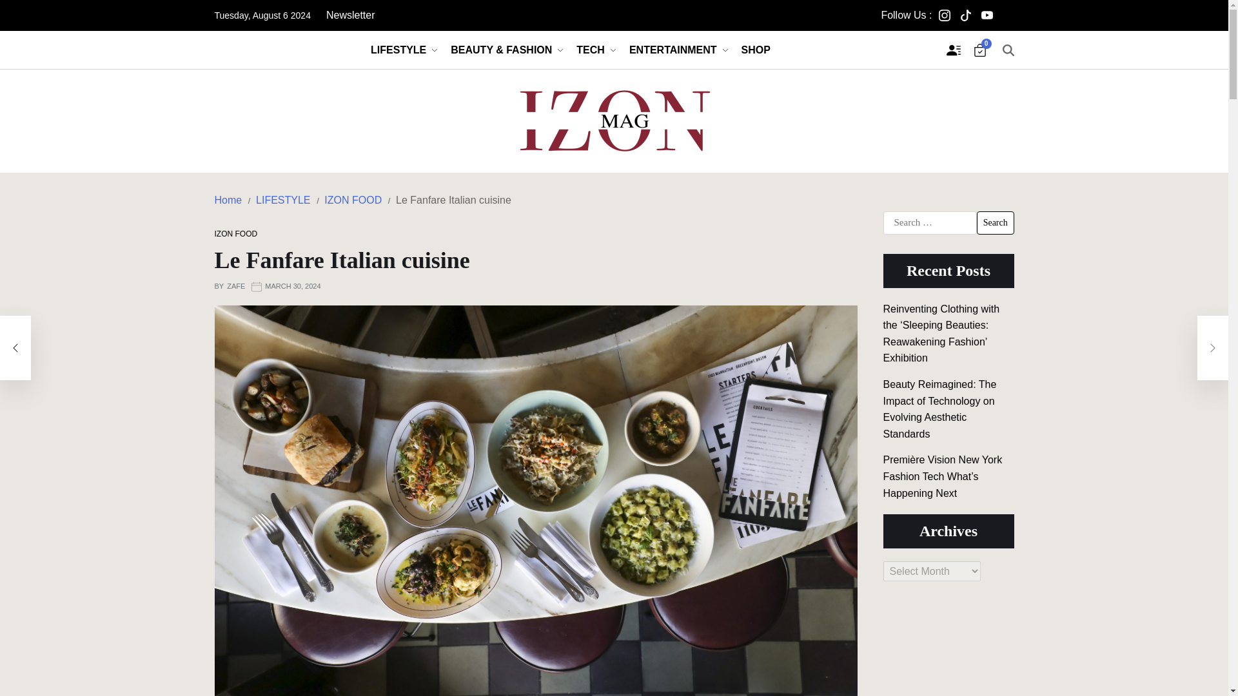 The height and width of the screenshot is (696, 1238). What do you see at coordinates (980, 50) in the screenshot?
I see `0` at bounding box center [980, 50].